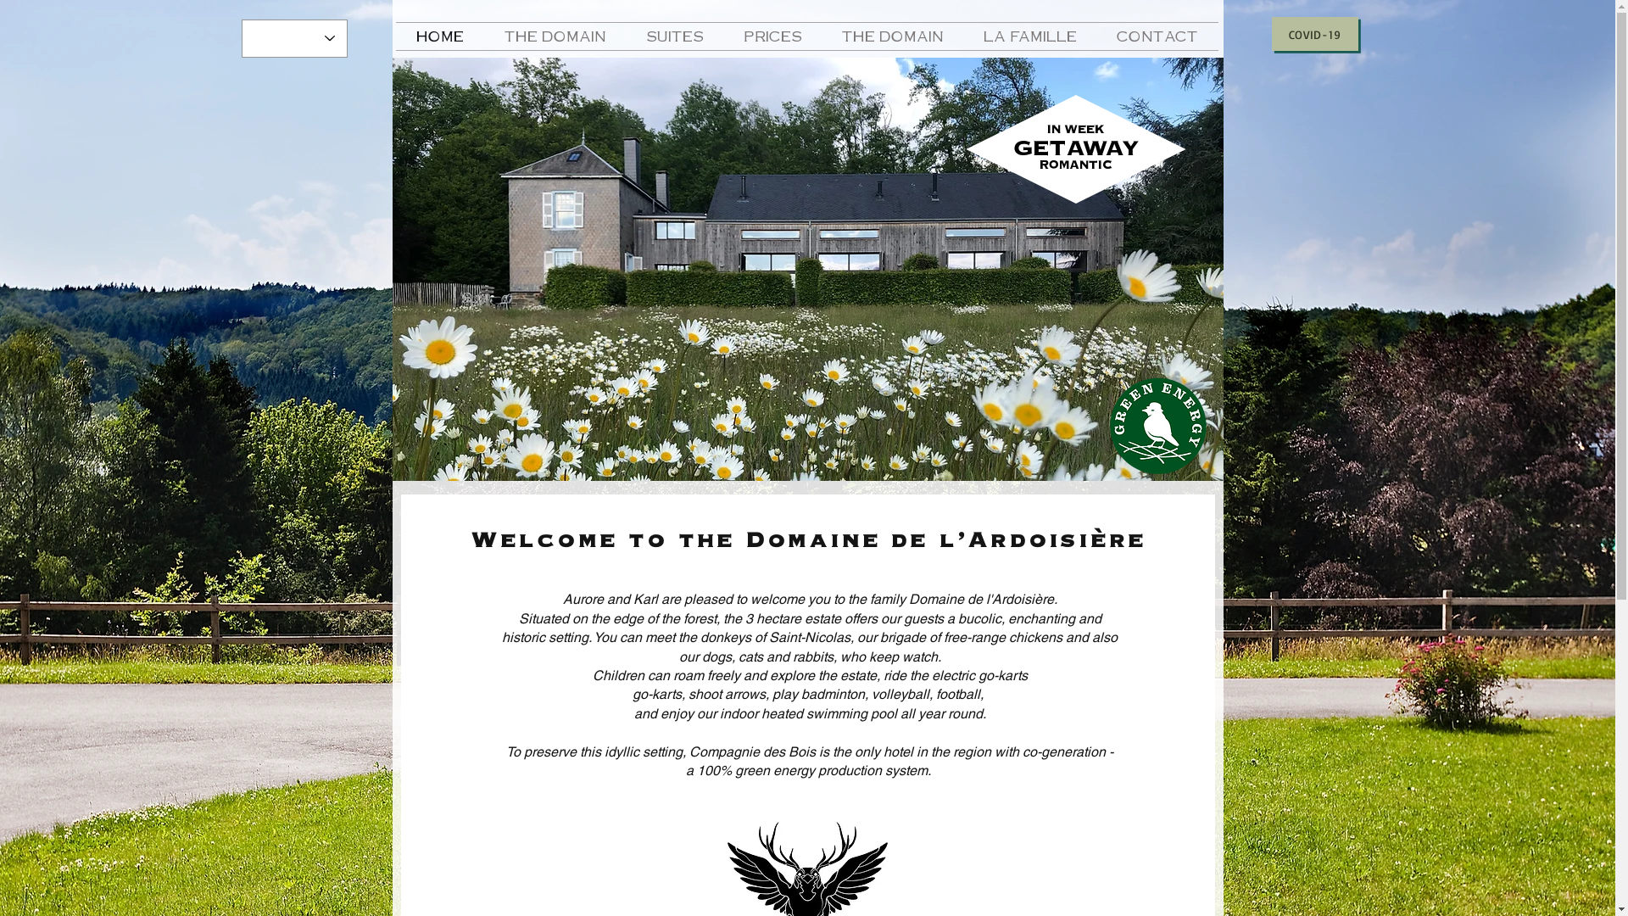 The height and width of the screenshot is (916, 1628). Describe the element at coordinates (773, 36) in the screenshot. I see `PRICES` at that location.